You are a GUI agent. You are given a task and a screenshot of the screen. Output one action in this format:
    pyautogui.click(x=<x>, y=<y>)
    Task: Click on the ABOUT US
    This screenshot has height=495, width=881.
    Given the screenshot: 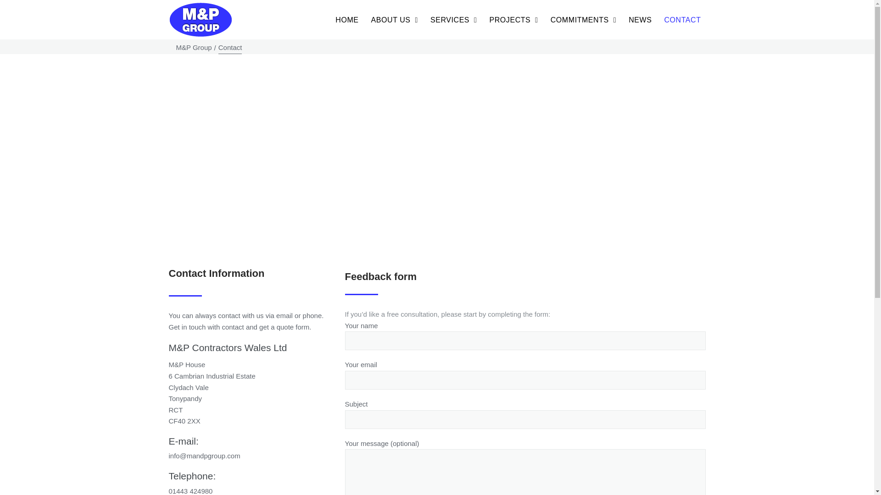 What is the action you would take?
    pyautogui.click(x=394, y=20)
    